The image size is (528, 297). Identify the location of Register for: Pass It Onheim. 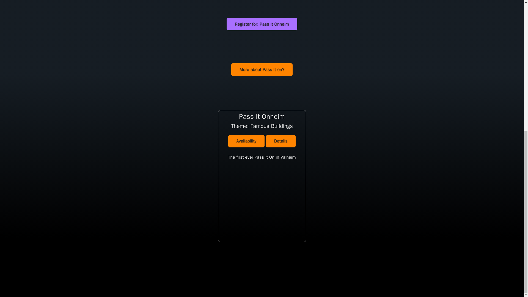
(262, 24).